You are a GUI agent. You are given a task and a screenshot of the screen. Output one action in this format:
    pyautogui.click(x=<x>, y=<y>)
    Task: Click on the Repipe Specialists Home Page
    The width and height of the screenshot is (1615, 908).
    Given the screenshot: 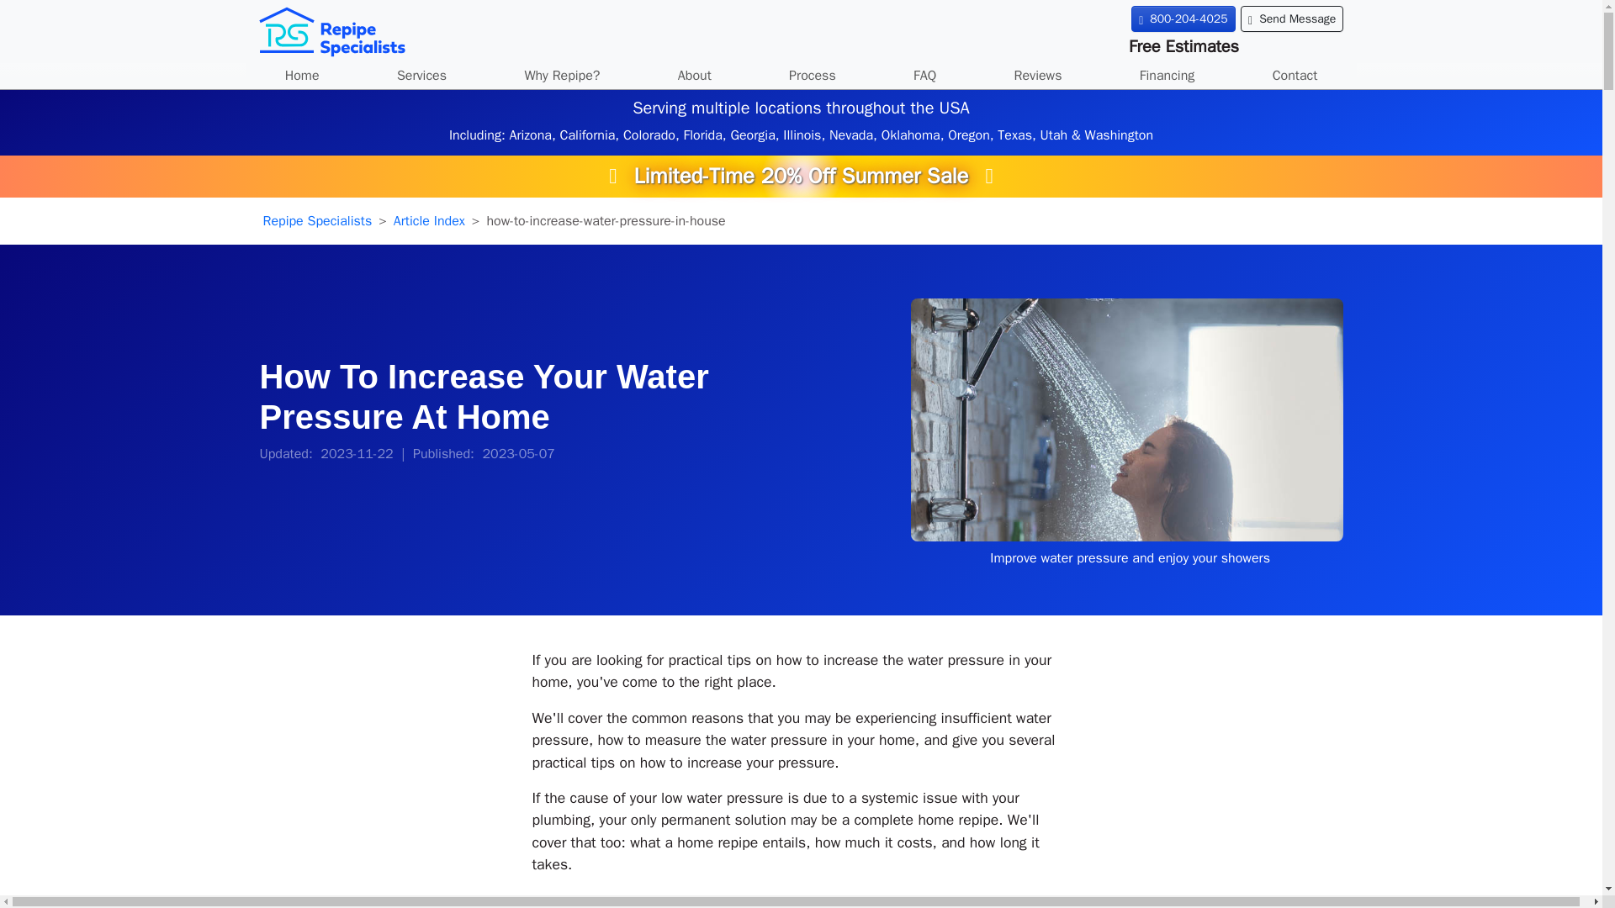 What is the action you would take?
    pyautogui.click(x=301, y=76)
    